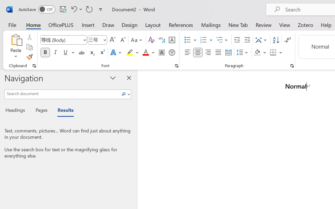 The height and width of the screenshot is (209, 335). Describe the element at coordinates (211, 25) in the screenshot. I see `Mailings` at that location.